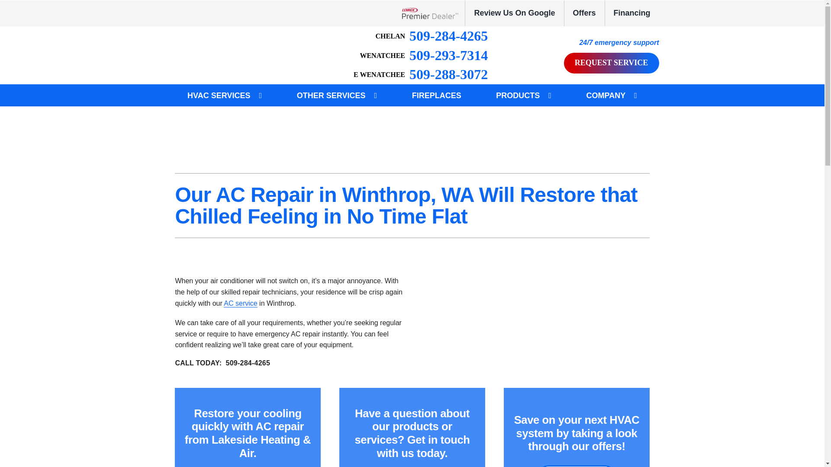  I want to click on Financing, so click(632, 13).